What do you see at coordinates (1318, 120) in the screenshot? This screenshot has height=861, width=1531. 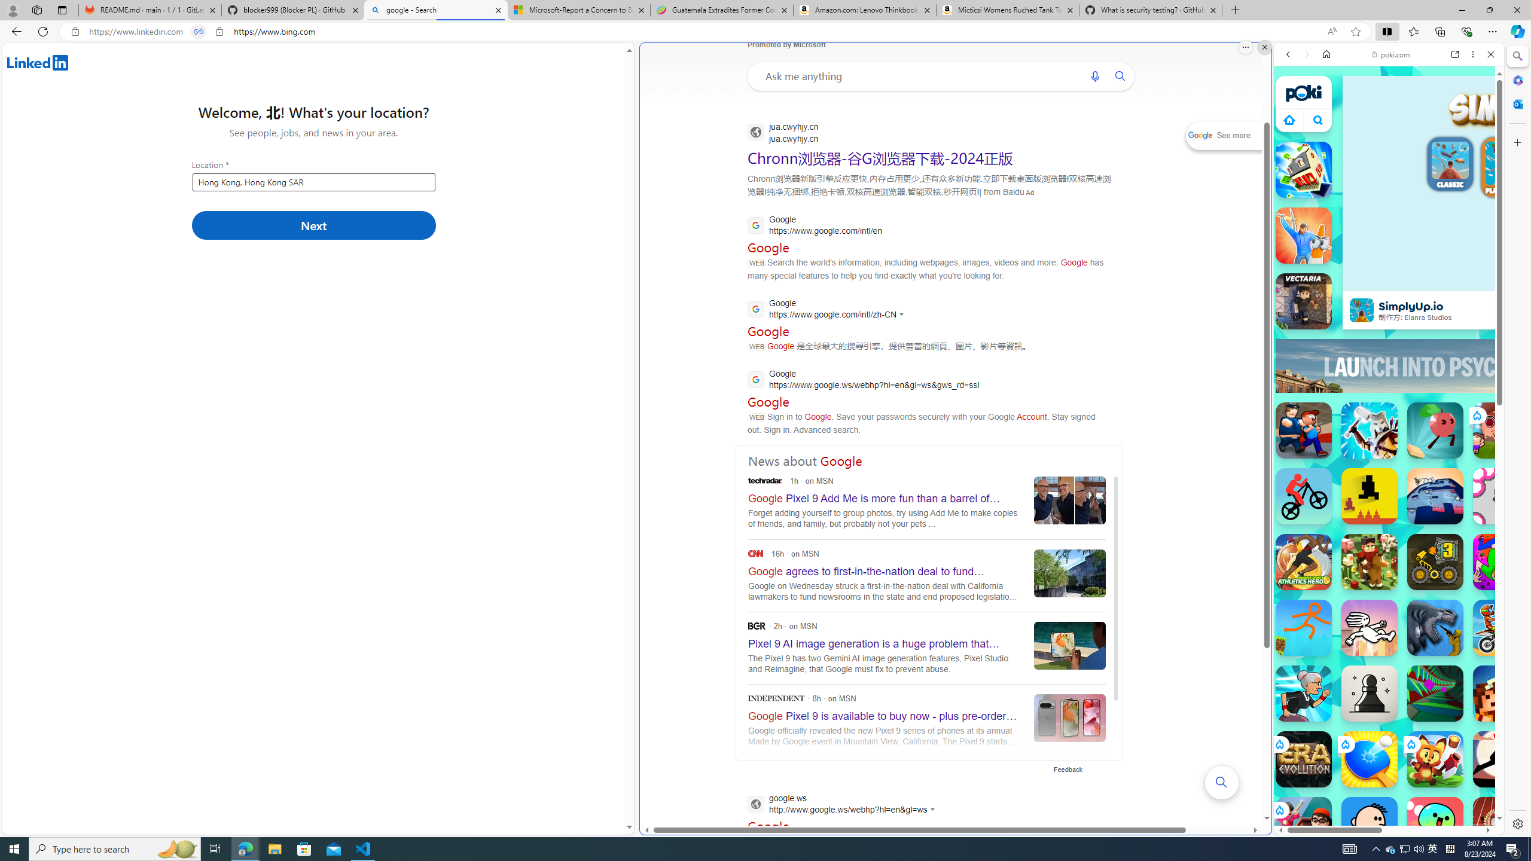 I see `Class: B_5ykBA46kDOxiz_R9wm` at bounding box center [1318, 120].